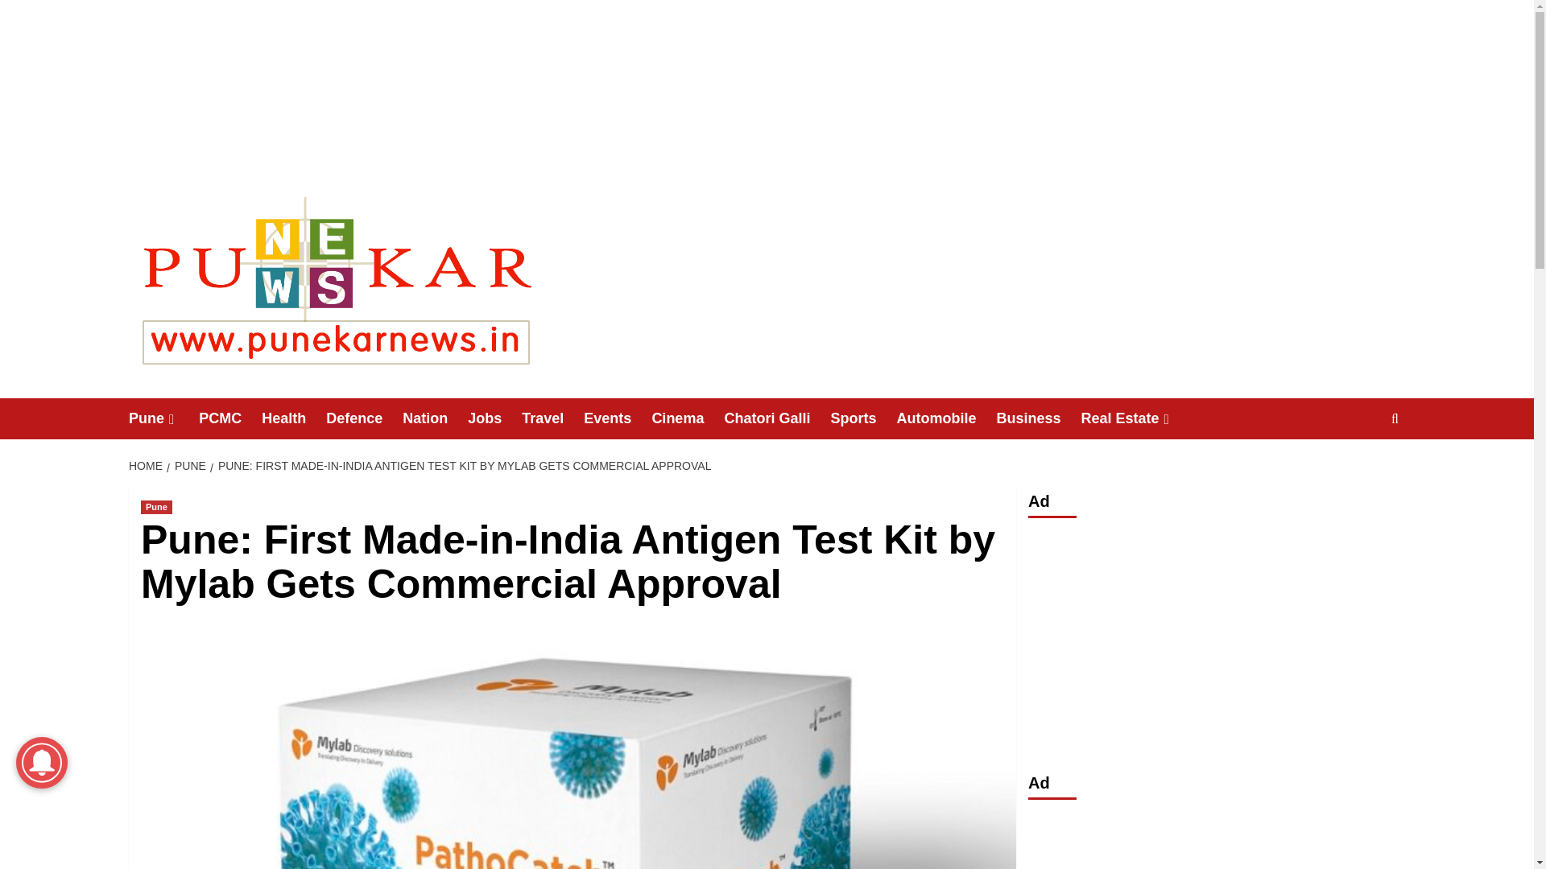  I want to click on Search, so click(1358, 468).